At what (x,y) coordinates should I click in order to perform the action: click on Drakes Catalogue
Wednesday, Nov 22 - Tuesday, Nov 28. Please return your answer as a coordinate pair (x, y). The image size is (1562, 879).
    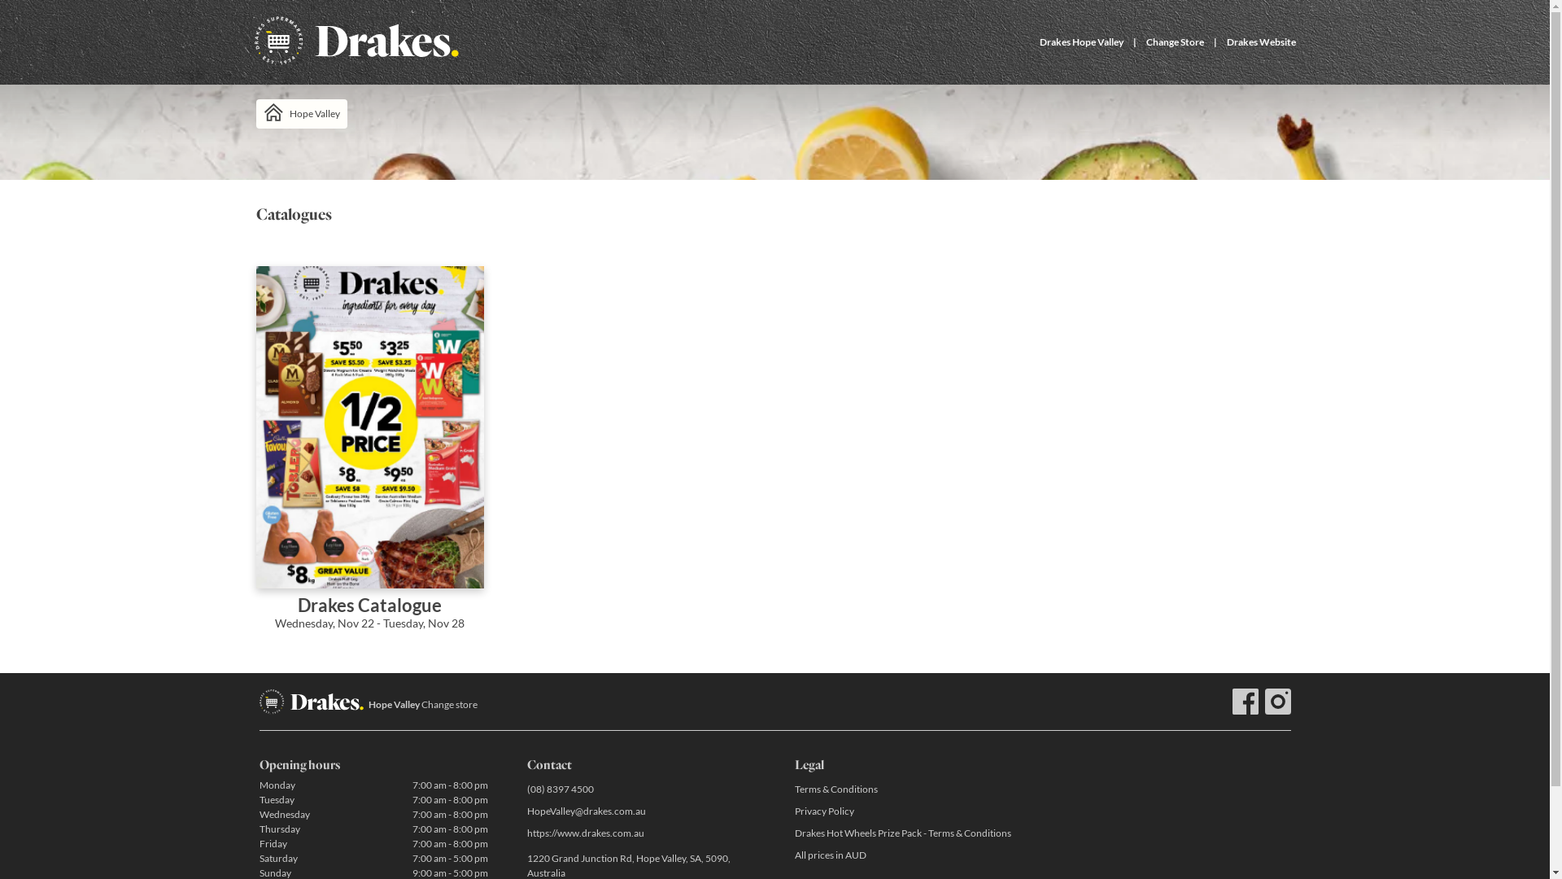
    Looking at the image, I should click on (369, 460).